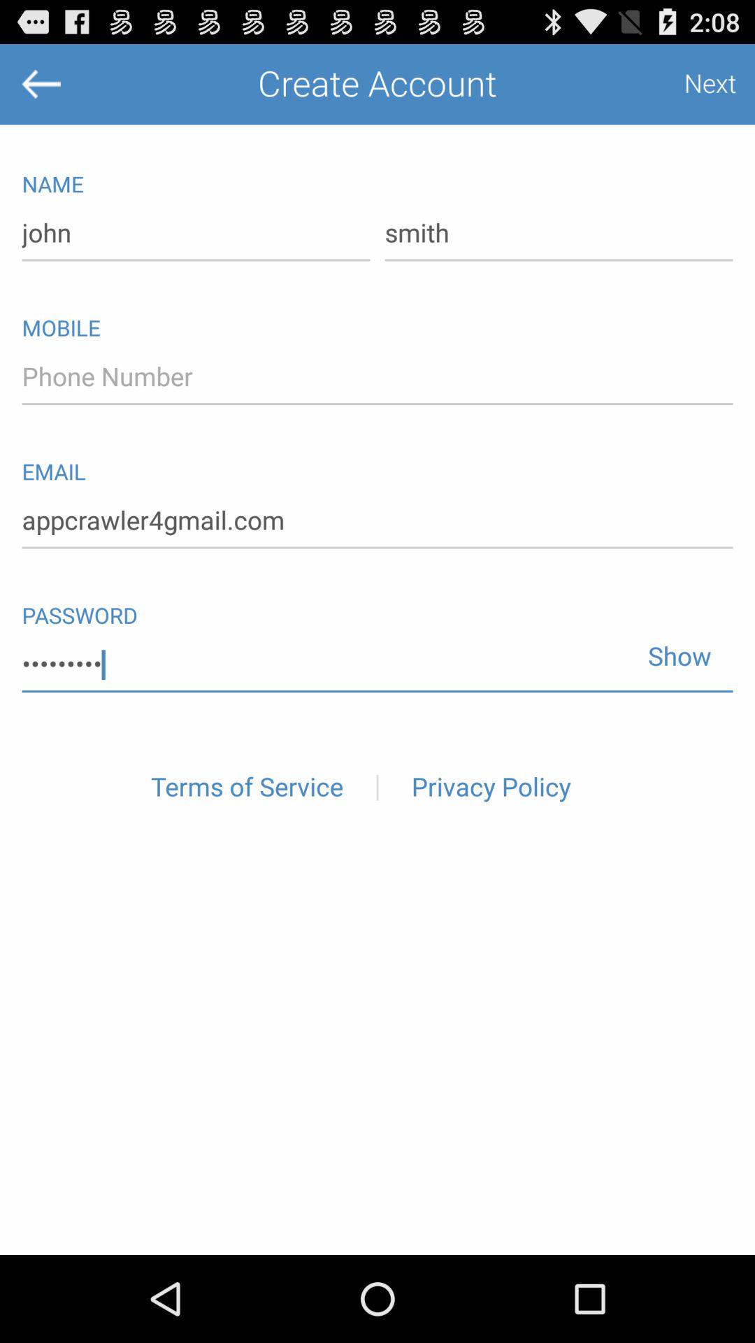  Describe the element at coordinates (196, 234) in the screenshot. I see `flip to john` at that location.